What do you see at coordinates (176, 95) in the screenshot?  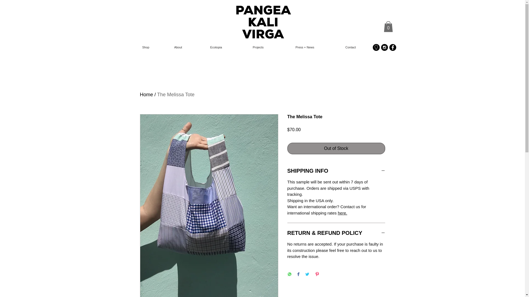 I see `The Melissa Tote` at bounding box center [176, 95].